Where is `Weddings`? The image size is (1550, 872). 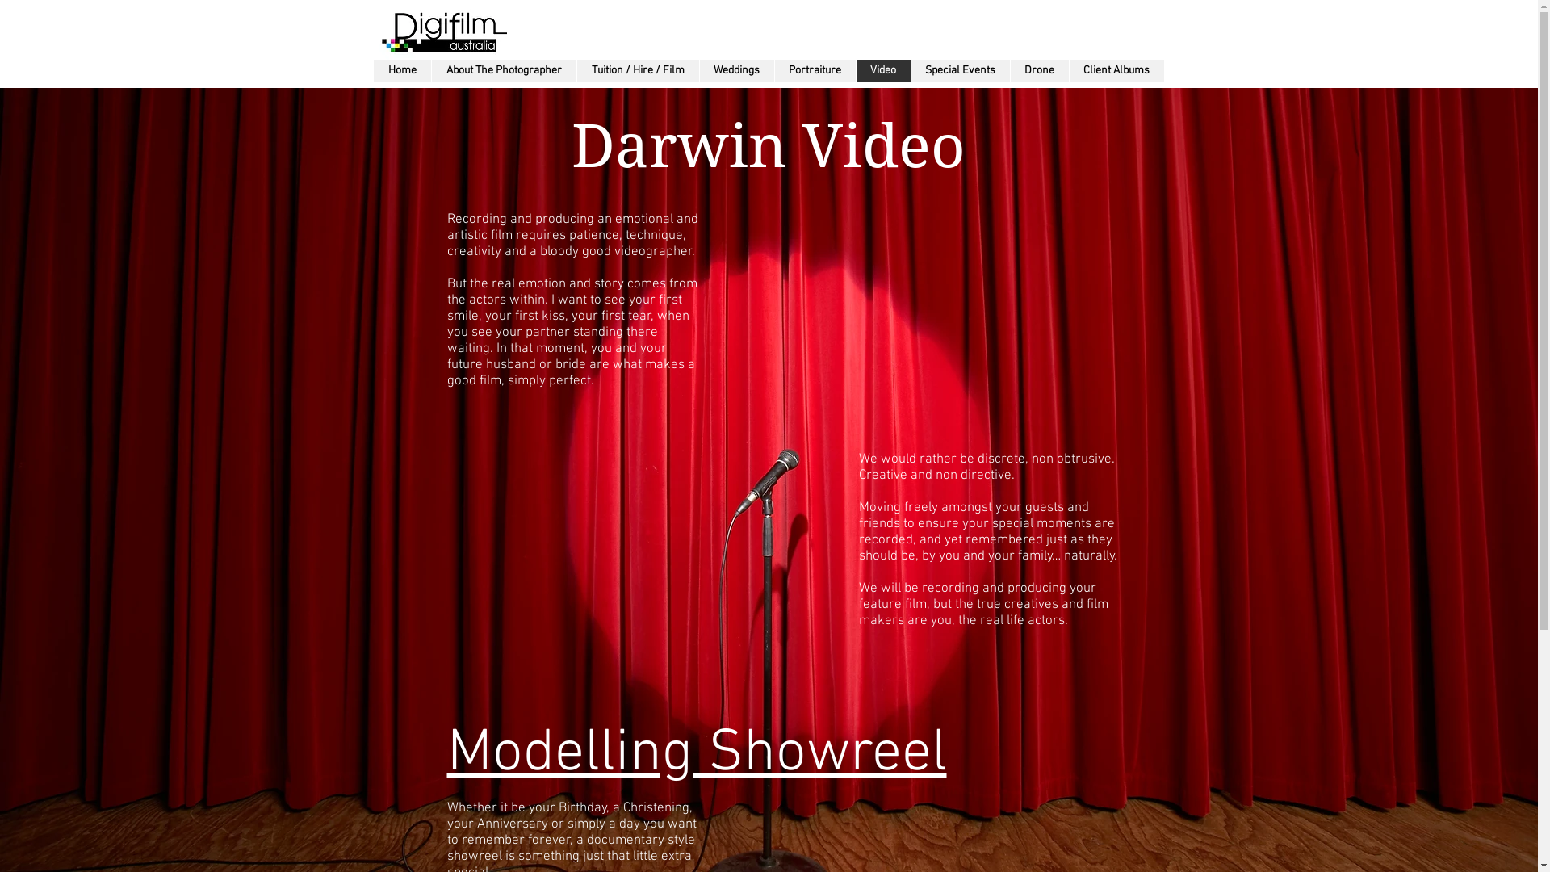 Weddings is located at coordinates (736, 71).